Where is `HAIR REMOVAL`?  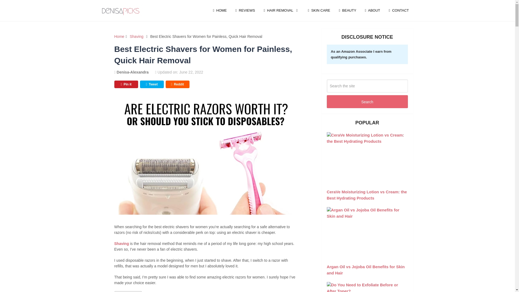 HAIR REMOVAL is located at coordinates (281, 10).